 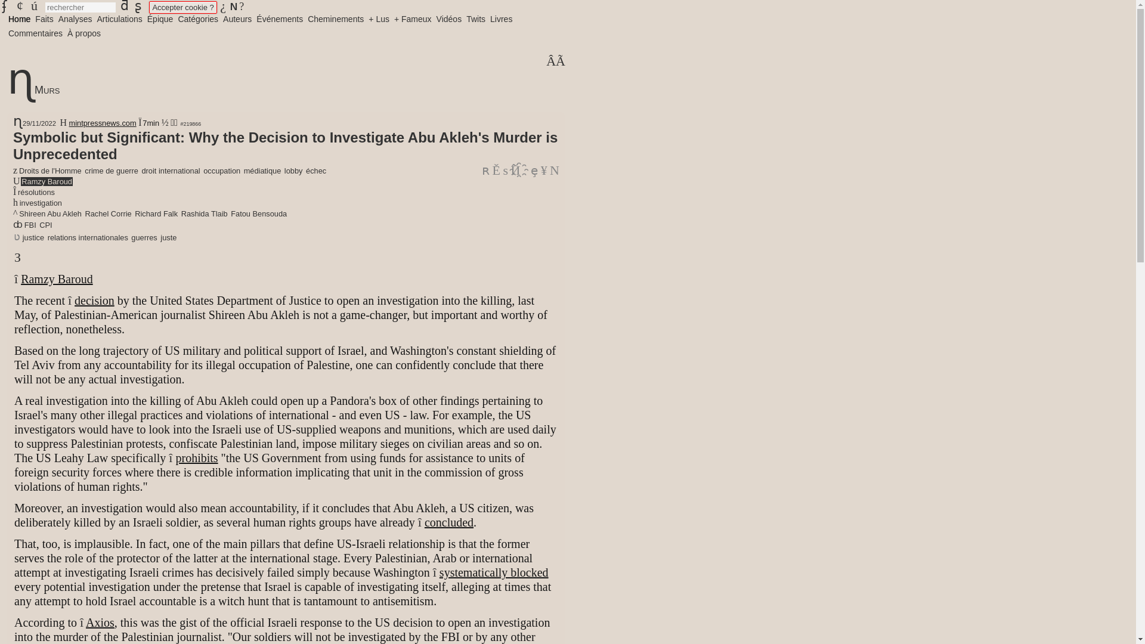 I want to click on Twits, so click(x=475, y=19).